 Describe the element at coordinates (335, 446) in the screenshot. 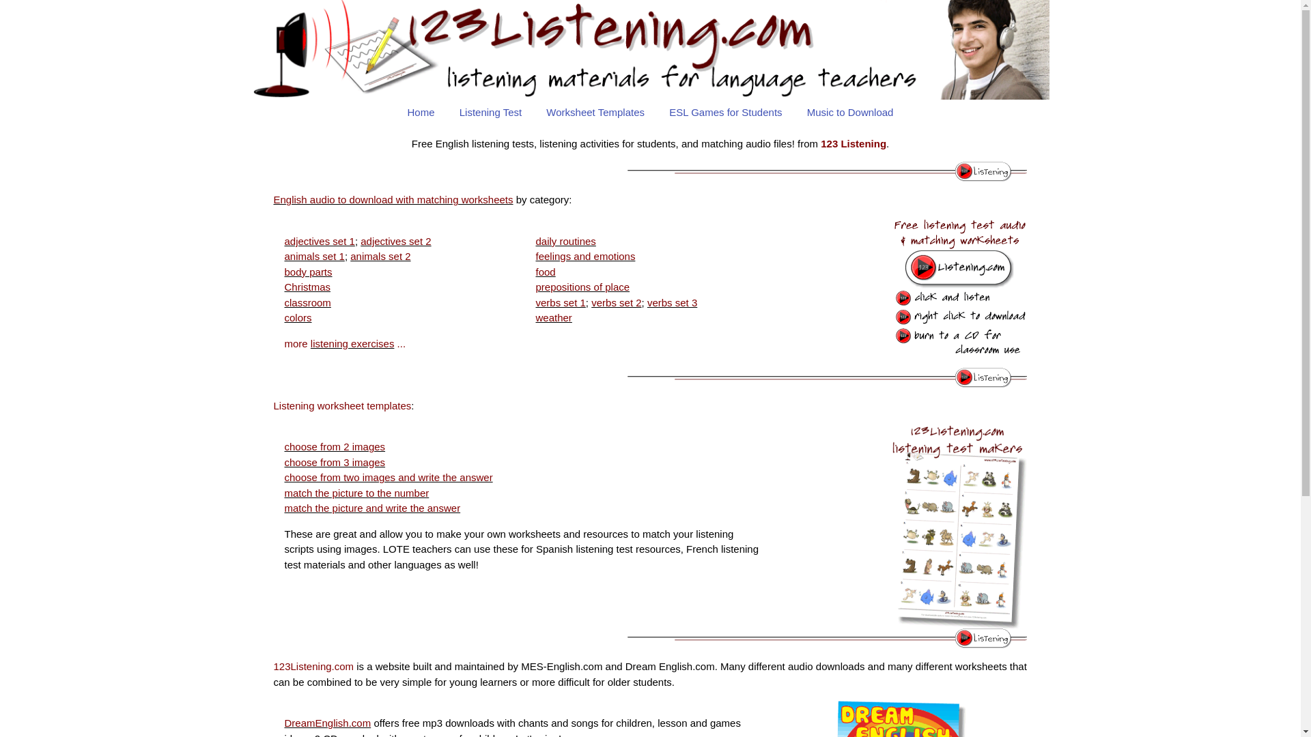

I see `choose from 2 images` at that location.